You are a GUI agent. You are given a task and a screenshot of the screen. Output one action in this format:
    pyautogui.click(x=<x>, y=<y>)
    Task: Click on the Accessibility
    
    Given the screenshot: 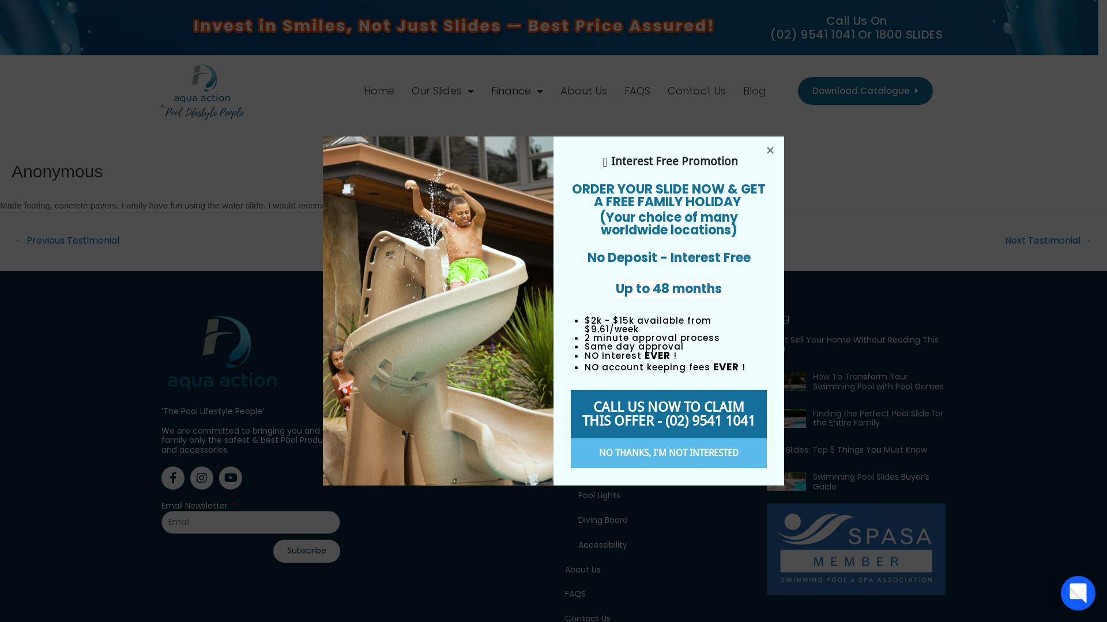 What is the action you would take?
    pyautogui.click(x=661, y=545)
    